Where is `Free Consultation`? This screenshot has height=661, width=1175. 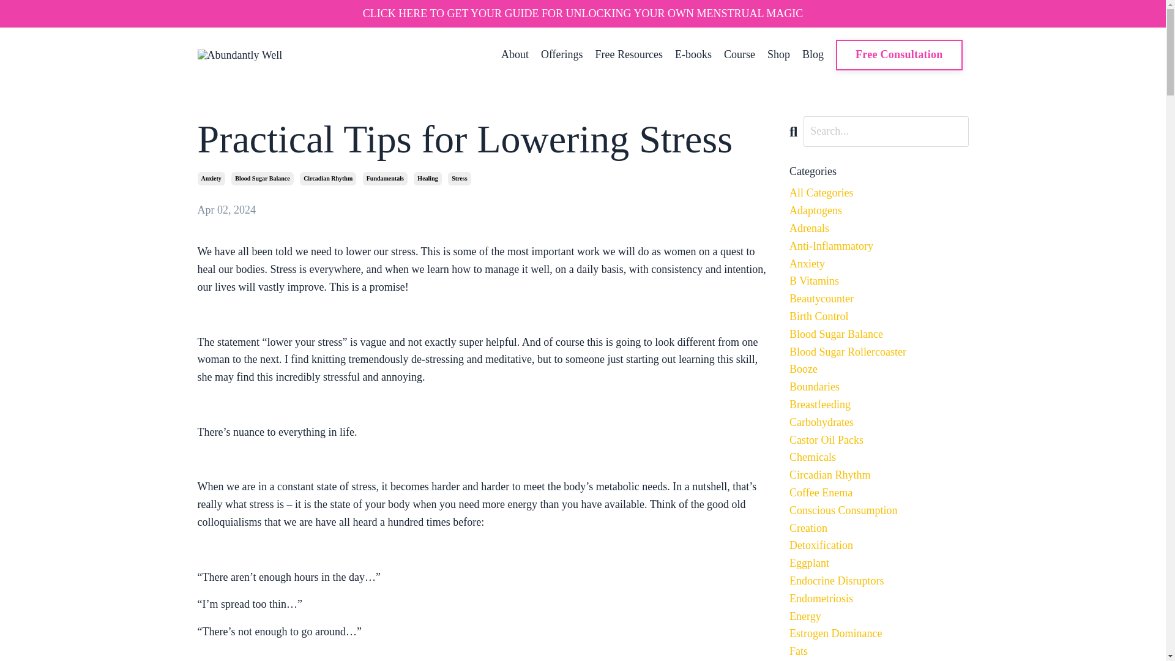 Free Consultation is located at coordinates (898, 54).